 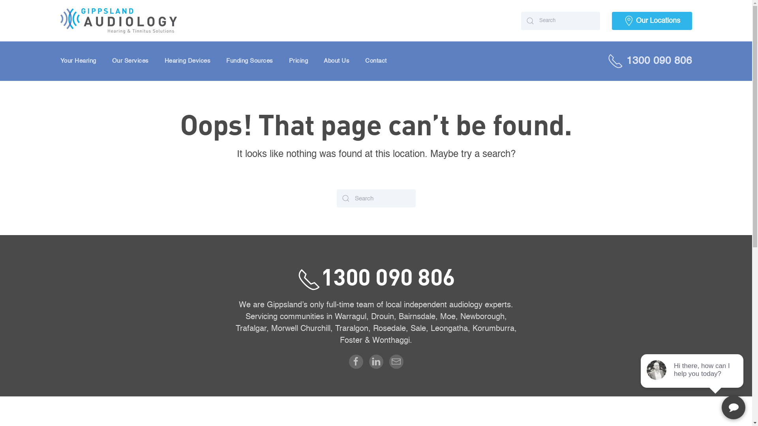 What do you see at coordinates (187, 61) in the screenshot?
I see `Hearing Devices` at bounding box center [187, 61].